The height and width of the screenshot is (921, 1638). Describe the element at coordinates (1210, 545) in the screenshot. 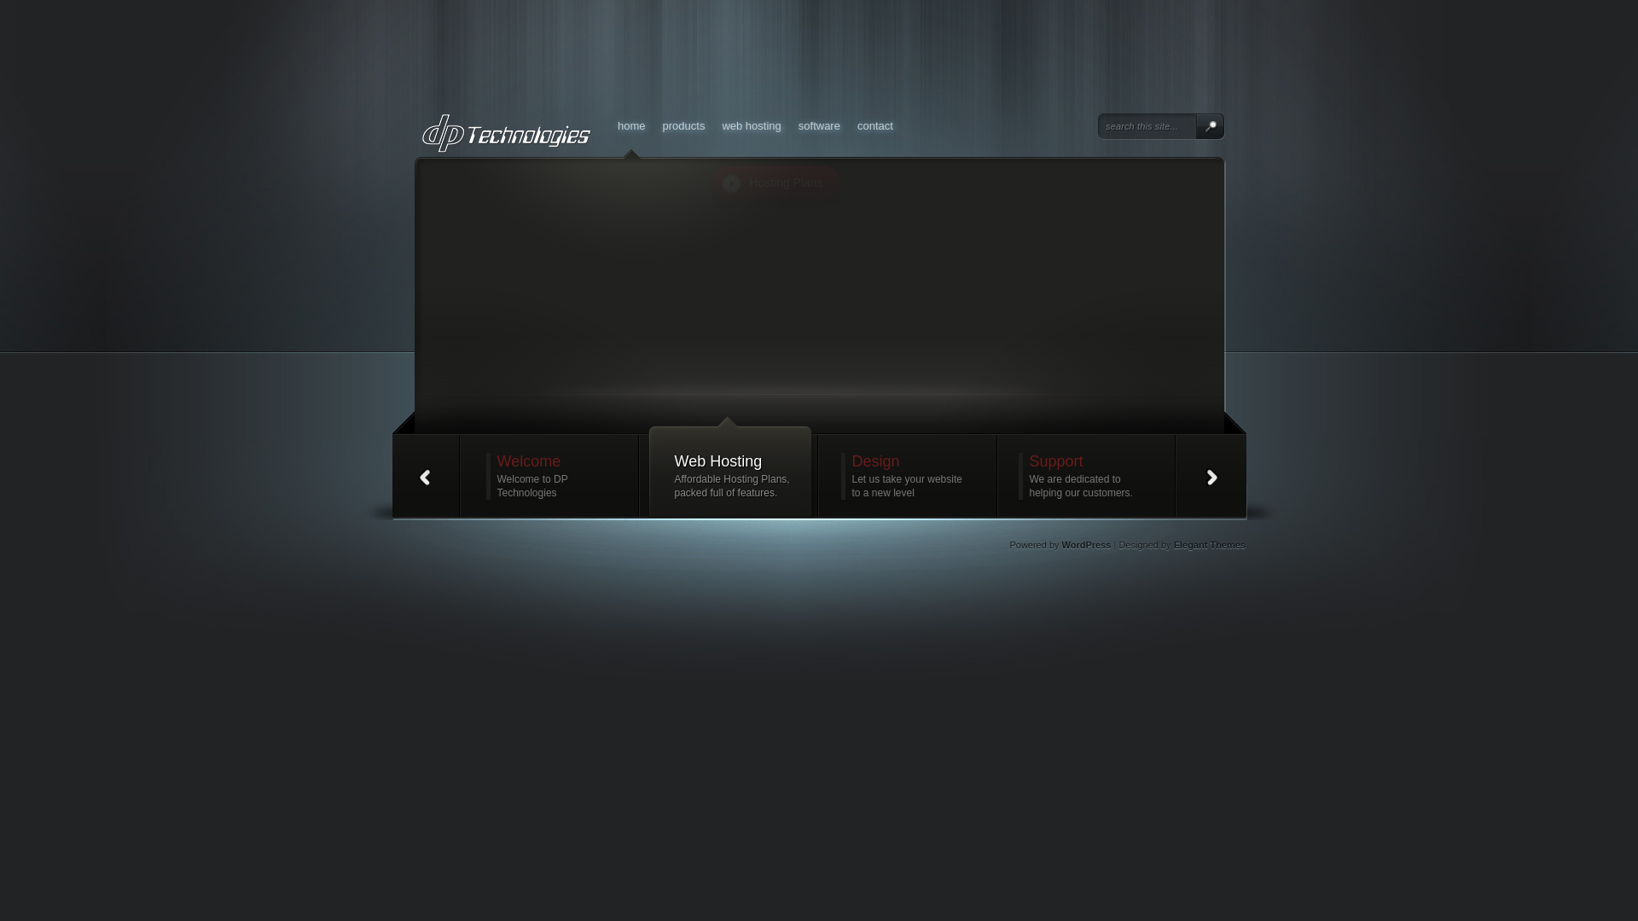

I see `Elegant Themes` at that location.